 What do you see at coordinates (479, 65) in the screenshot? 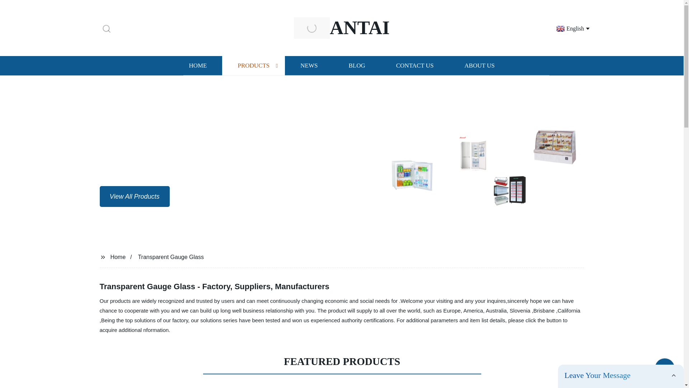
I see `ABOUT US` at bounding box center [479, 65].